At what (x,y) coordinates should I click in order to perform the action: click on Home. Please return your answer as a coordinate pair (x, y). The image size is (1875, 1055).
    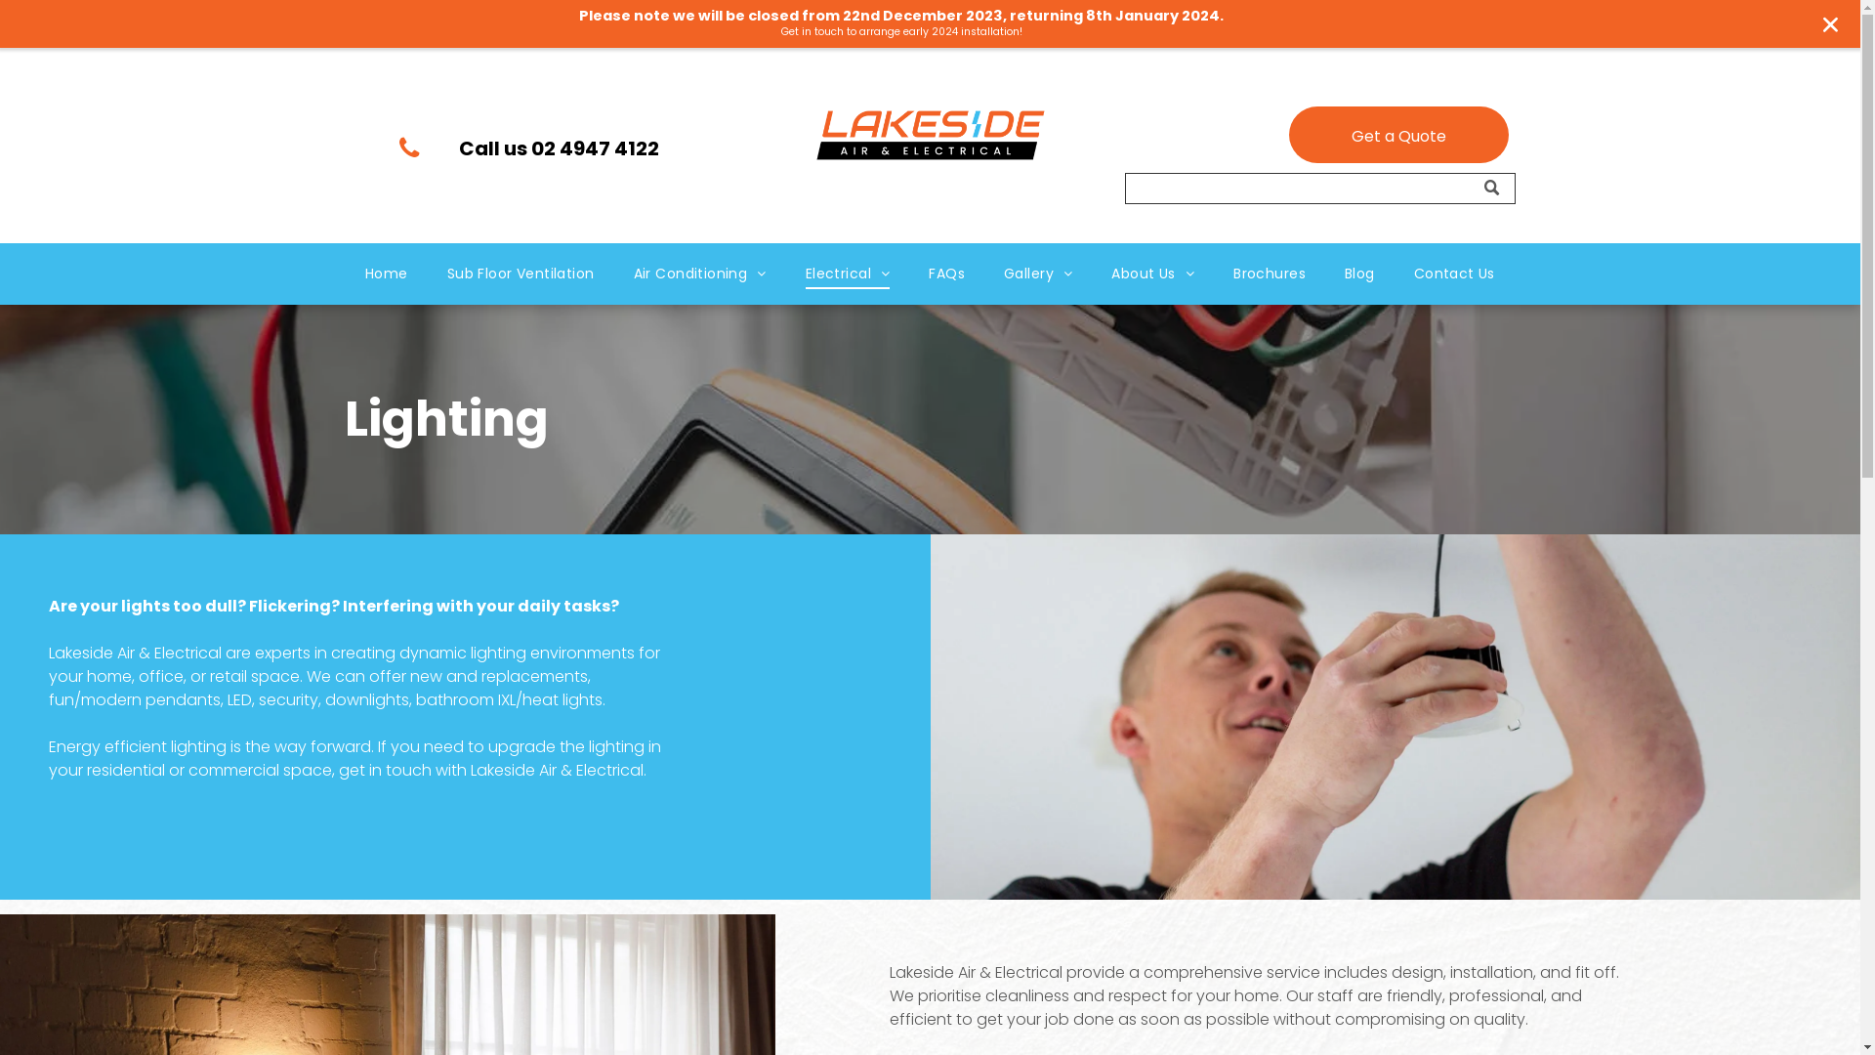
    Looking at the image, I should click on (387, 274).